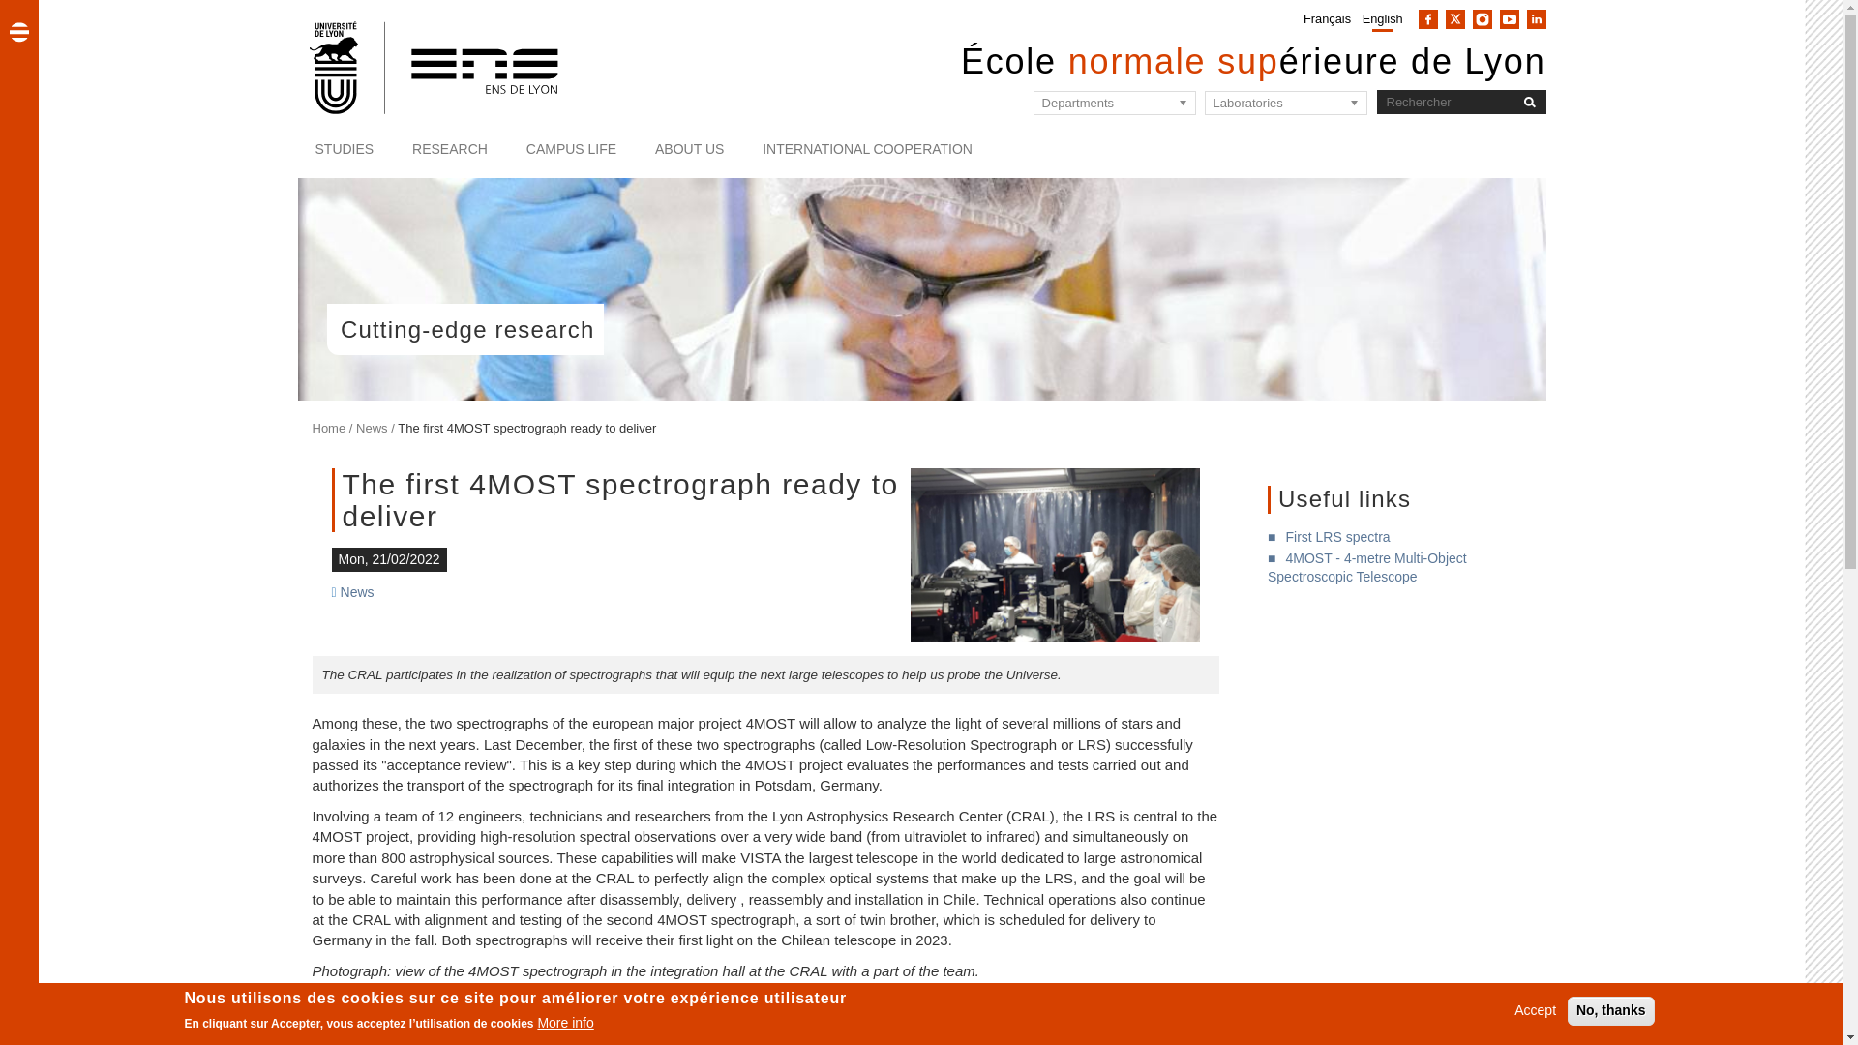 The image size is (1858, 1045). I want to click on Home, so click(435, 67).